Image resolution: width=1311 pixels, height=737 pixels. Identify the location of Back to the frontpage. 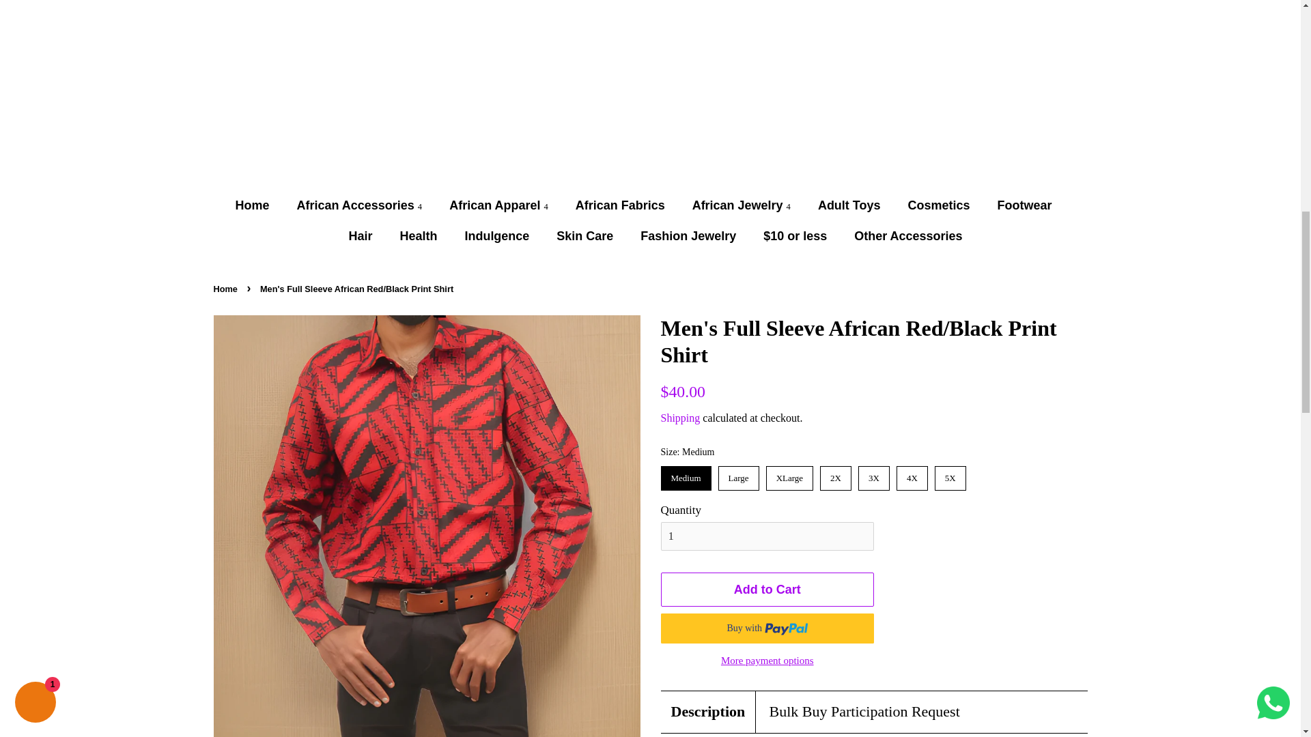
(226, 288).